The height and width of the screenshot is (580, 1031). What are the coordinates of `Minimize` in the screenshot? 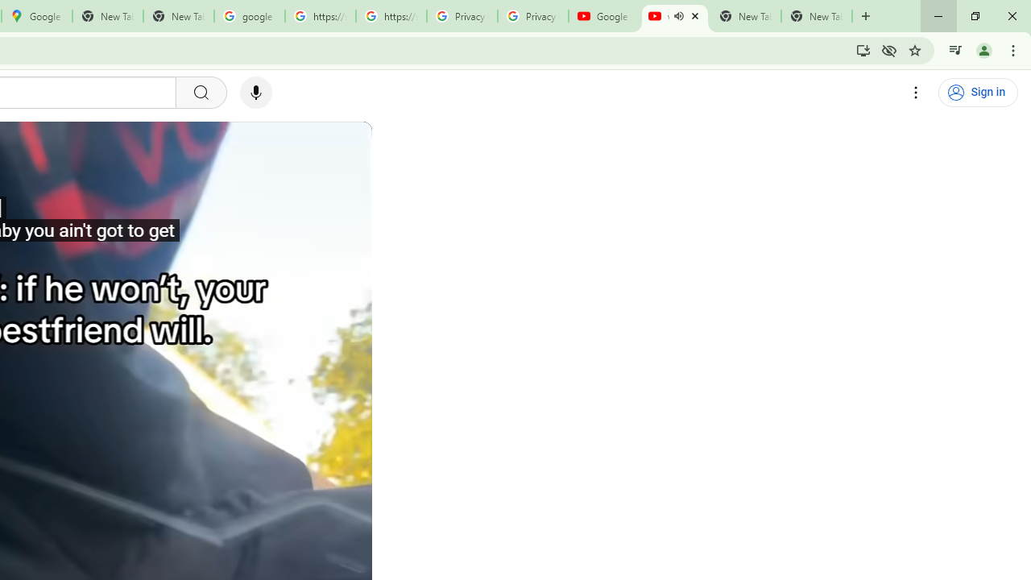 It's located at (938, 16).